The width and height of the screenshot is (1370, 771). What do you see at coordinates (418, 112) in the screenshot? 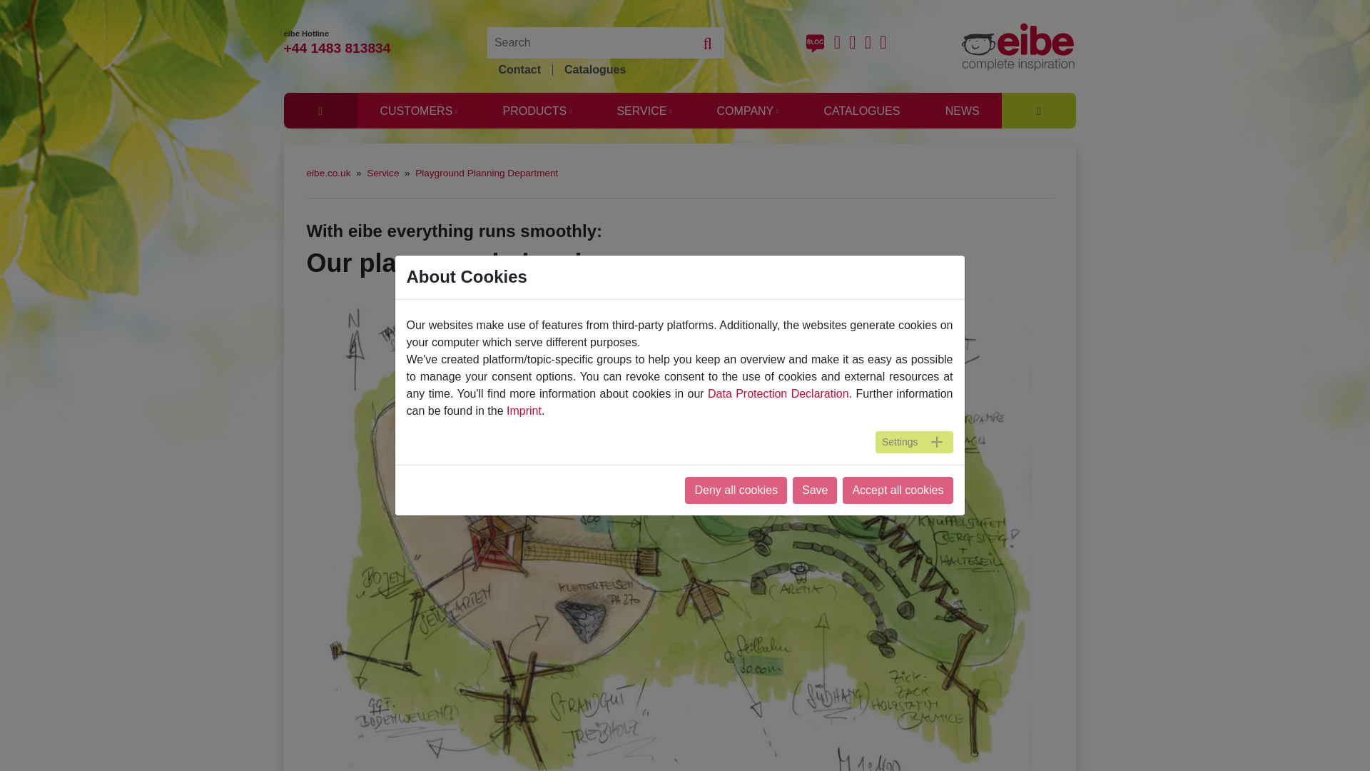
I see `CUSTOMERS` at bounding box center [418, 112].